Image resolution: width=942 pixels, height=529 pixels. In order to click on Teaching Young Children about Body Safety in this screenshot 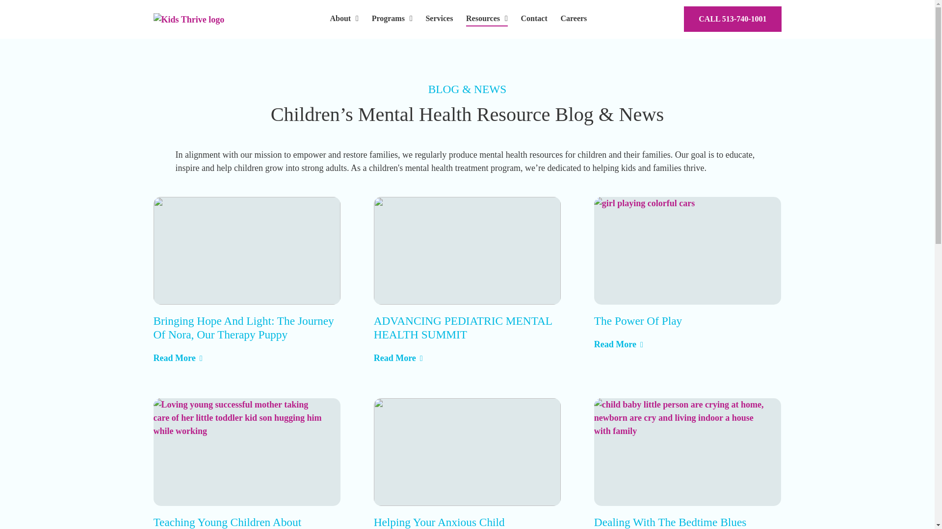, I will do `click(246, 452)`.